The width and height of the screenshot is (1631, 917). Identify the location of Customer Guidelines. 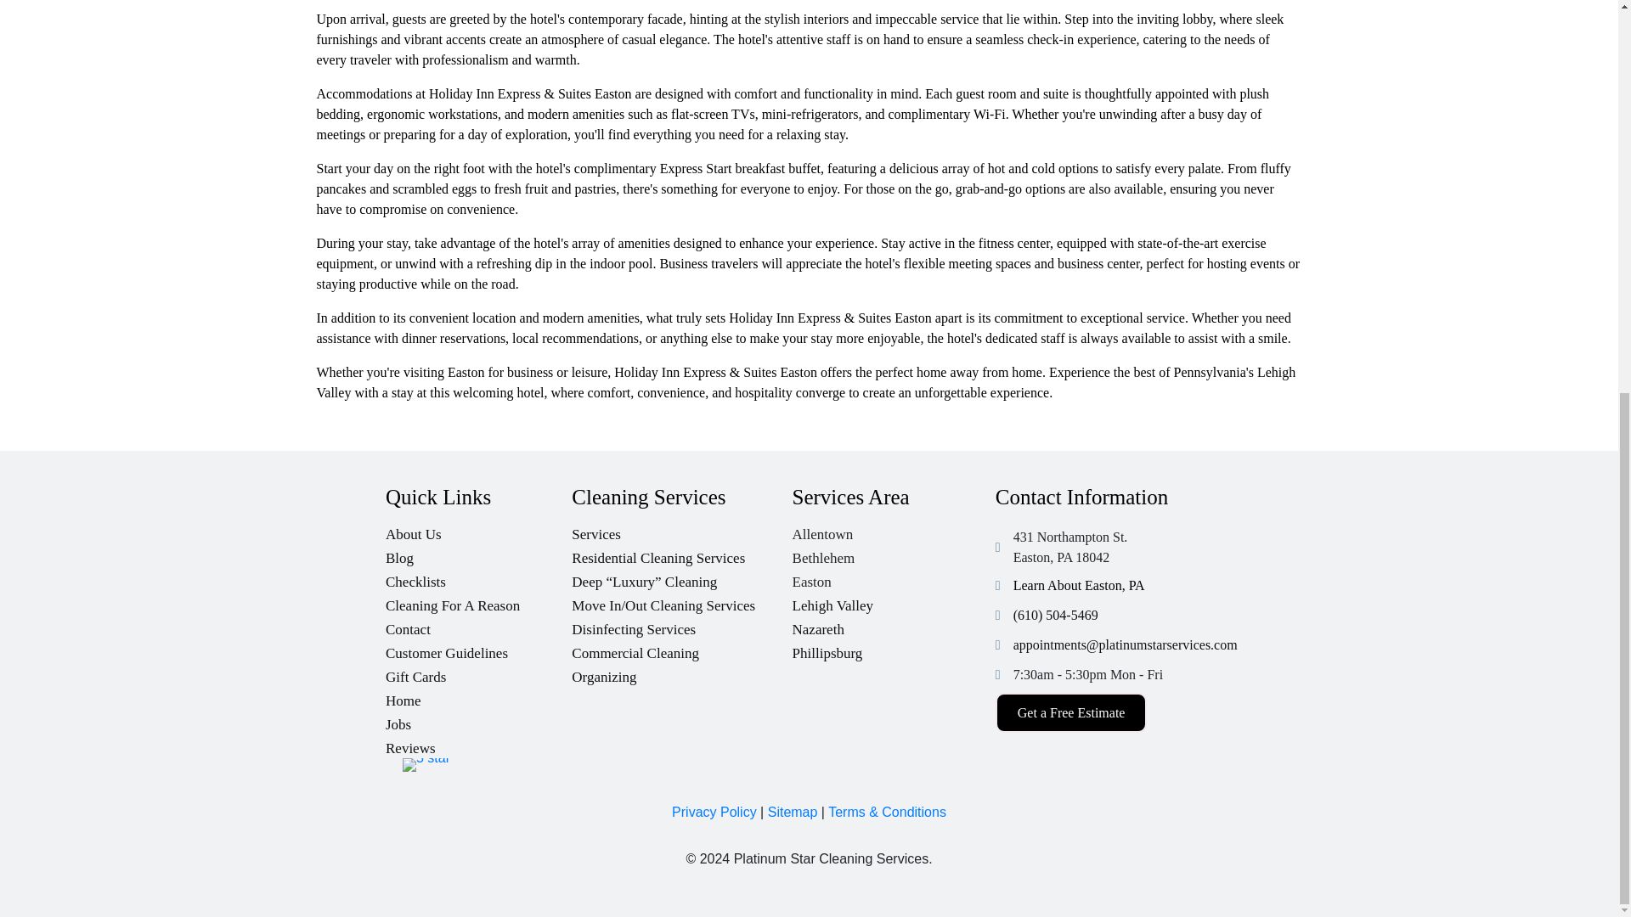
(478, 649).